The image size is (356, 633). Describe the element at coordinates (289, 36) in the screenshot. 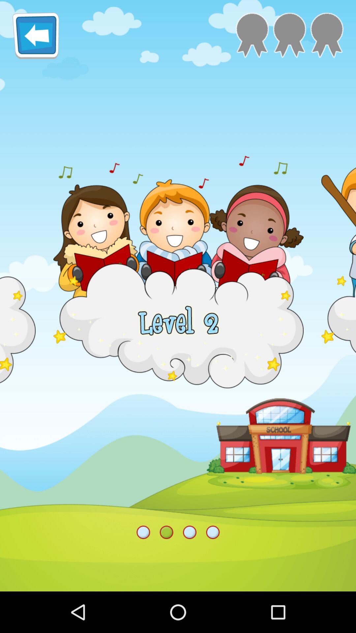

I see `move to the 2nd level` at that location.